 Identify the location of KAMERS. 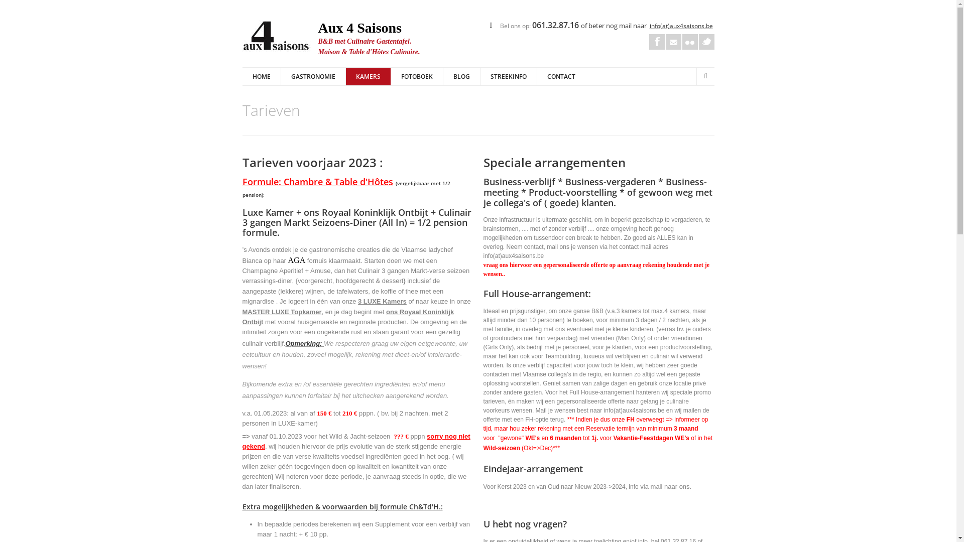
(368, 76).